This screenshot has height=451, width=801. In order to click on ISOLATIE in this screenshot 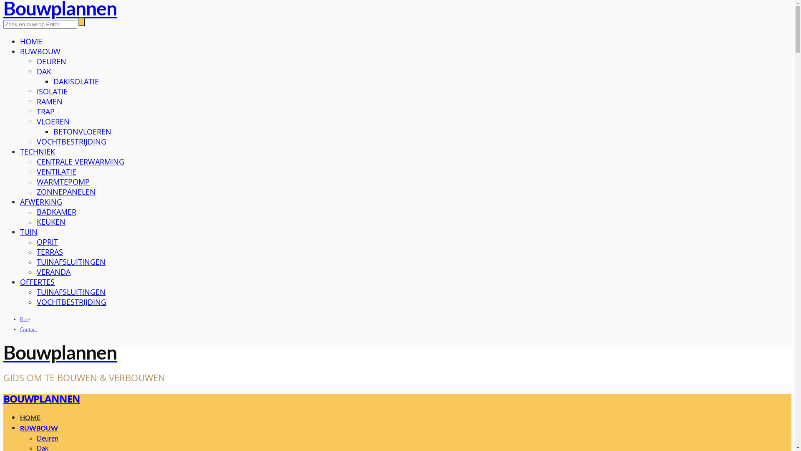, I will do `click(52, 91)`.